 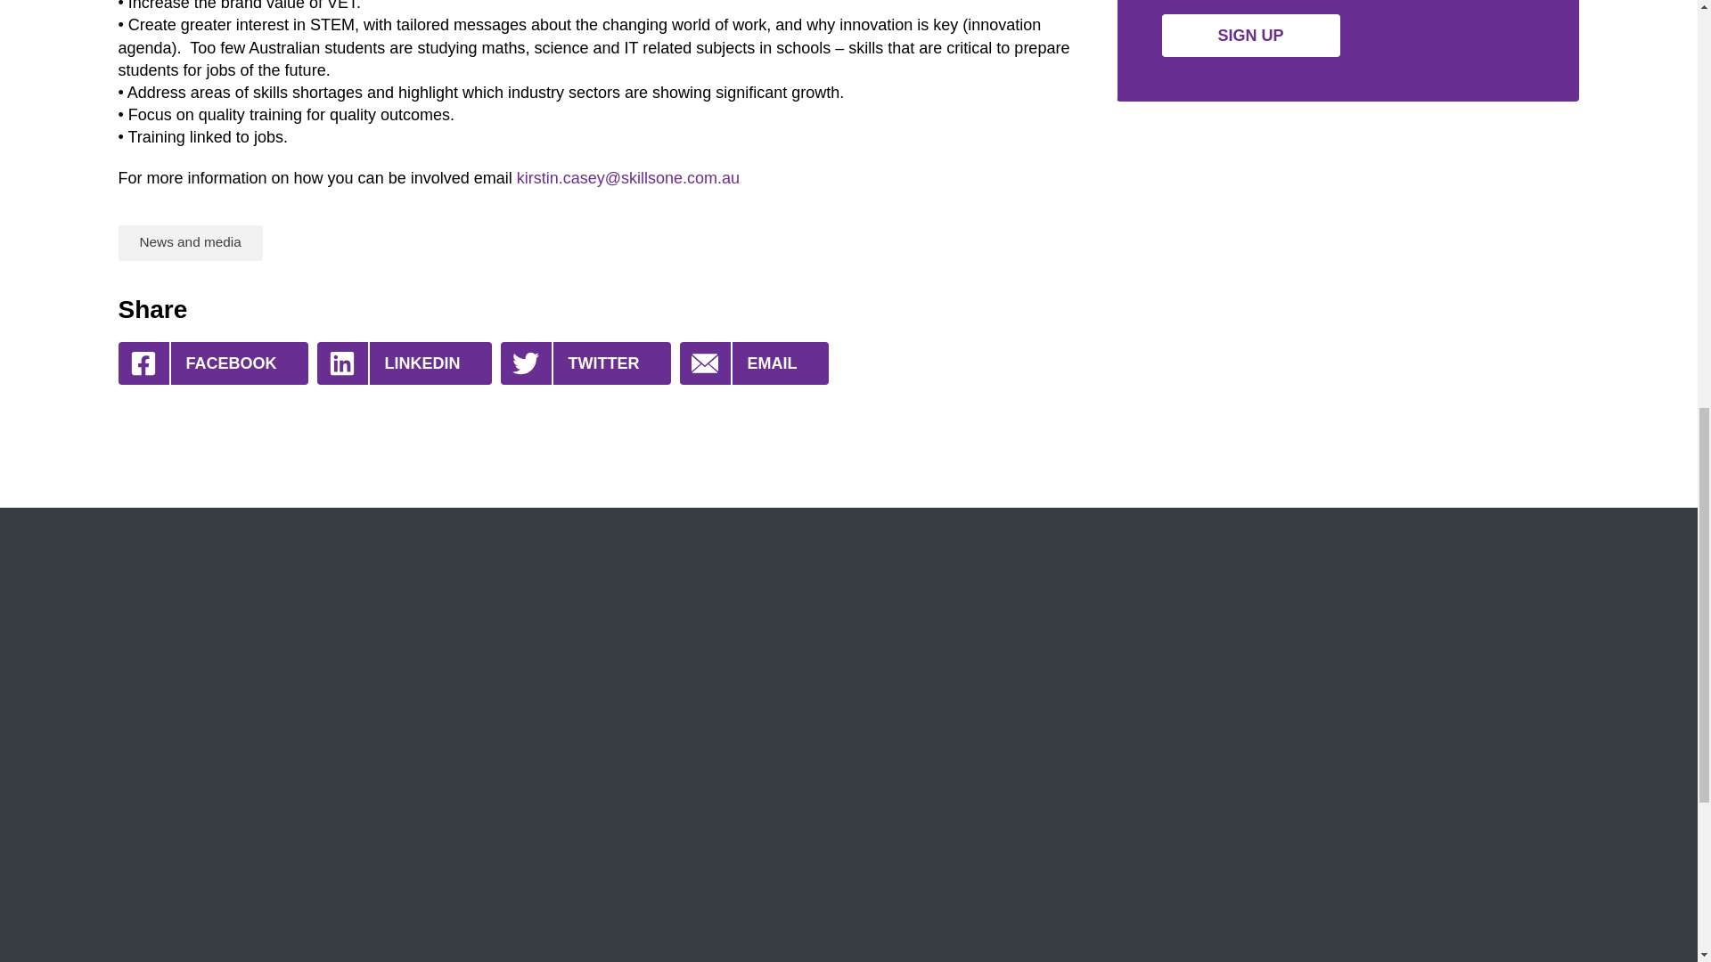 What do you see at coordinates (189, 242) in the screenshot?
I see `News and media` at bounding box center [189, 242].